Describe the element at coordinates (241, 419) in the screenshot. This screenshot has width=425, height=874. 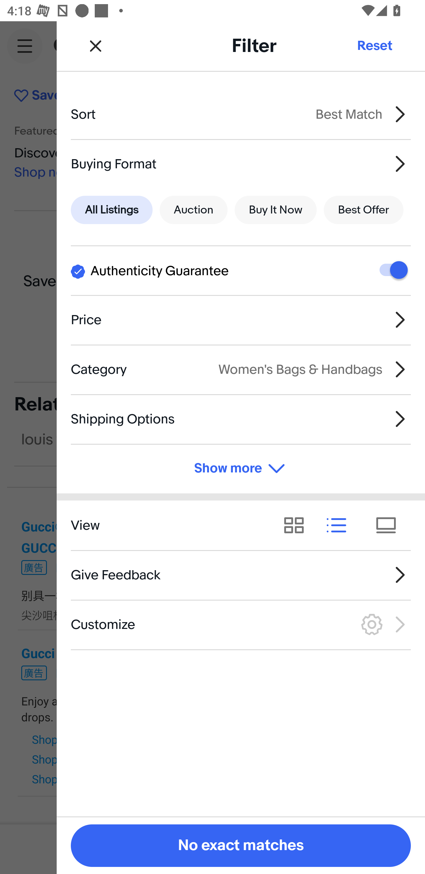
I see `Shipping Options` at that location.